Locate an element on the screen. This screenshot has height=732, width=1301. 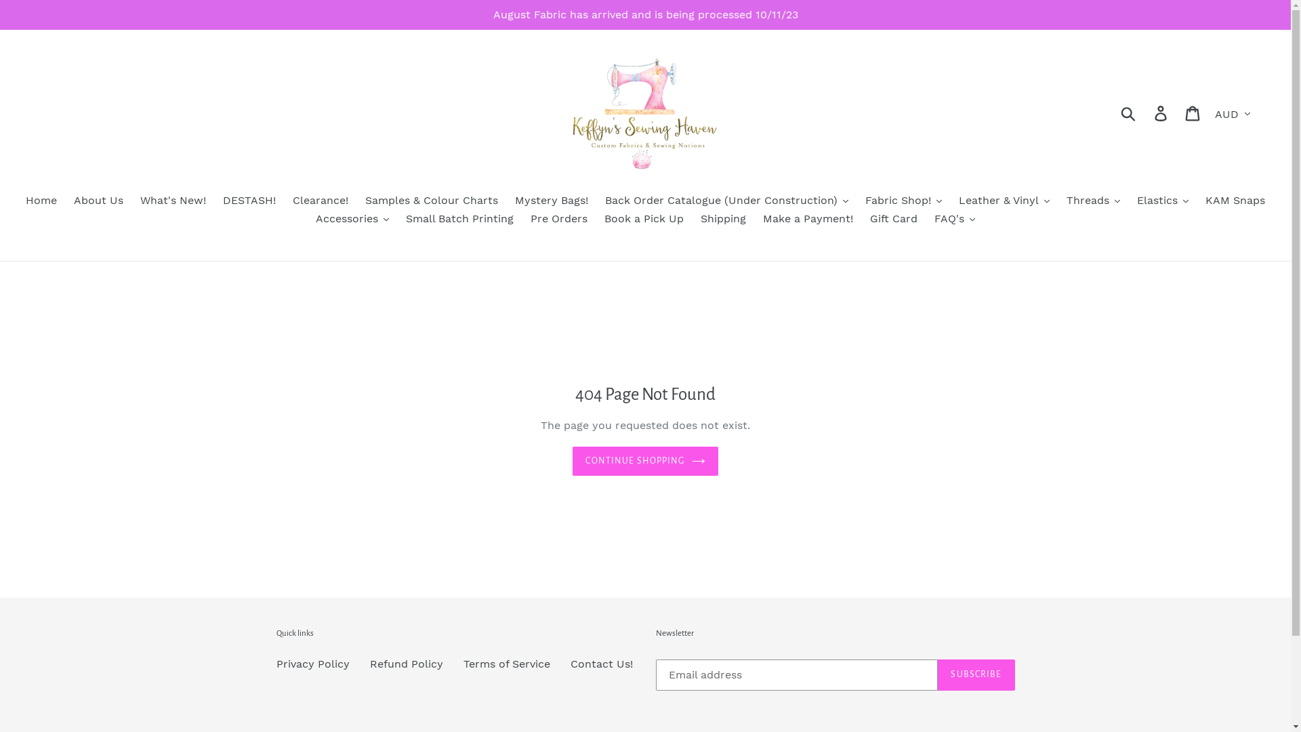
Shipping is located at coordinates (724, 220).